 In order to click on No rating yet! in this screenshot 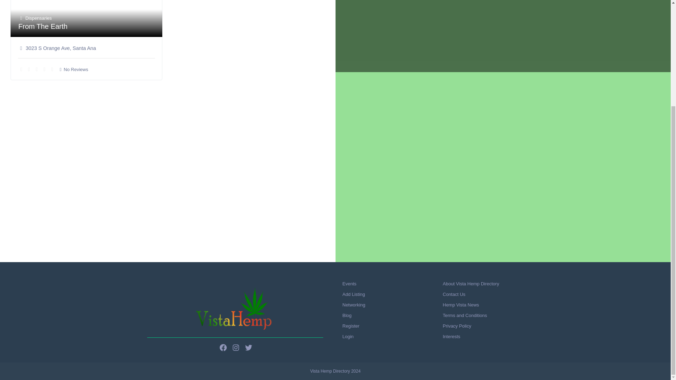, I will do `click(38, 69)`.